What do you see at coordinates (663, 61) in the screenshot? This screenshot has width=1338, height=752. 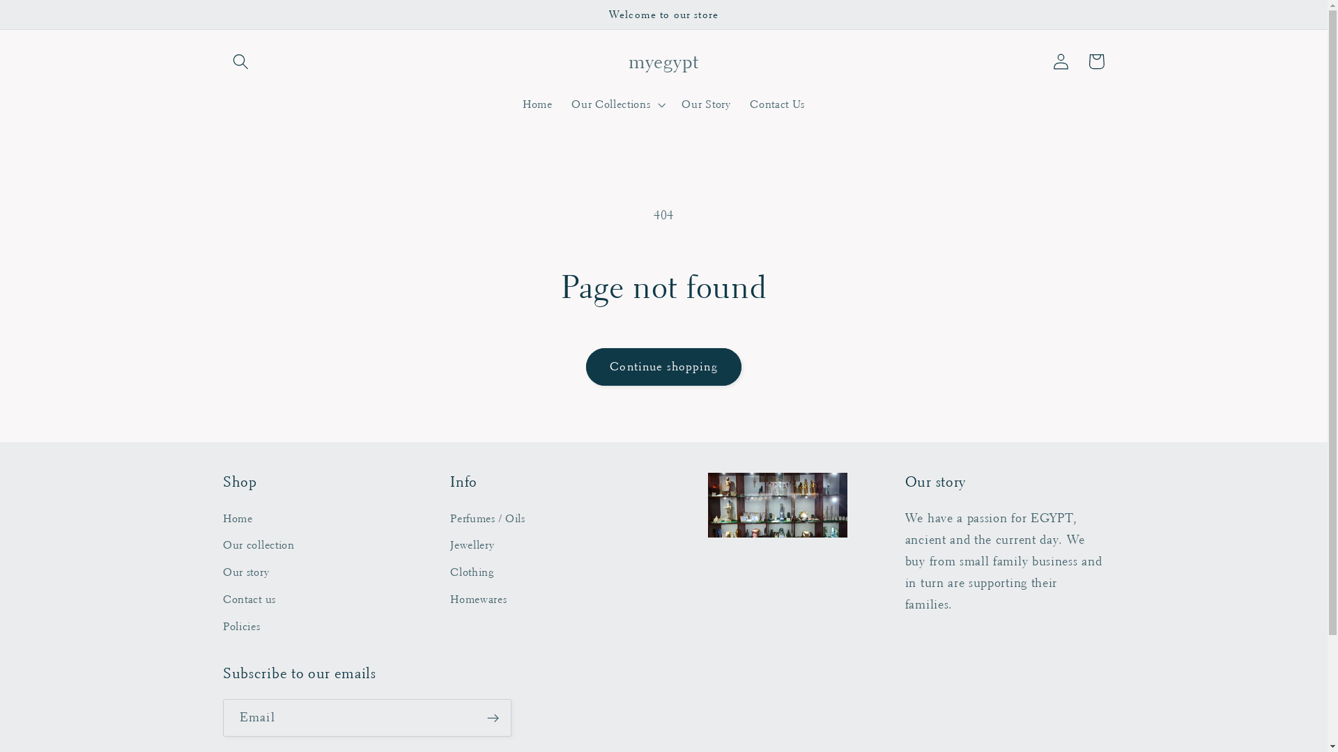 I see `myegypt` at bounding box center [663, 61].